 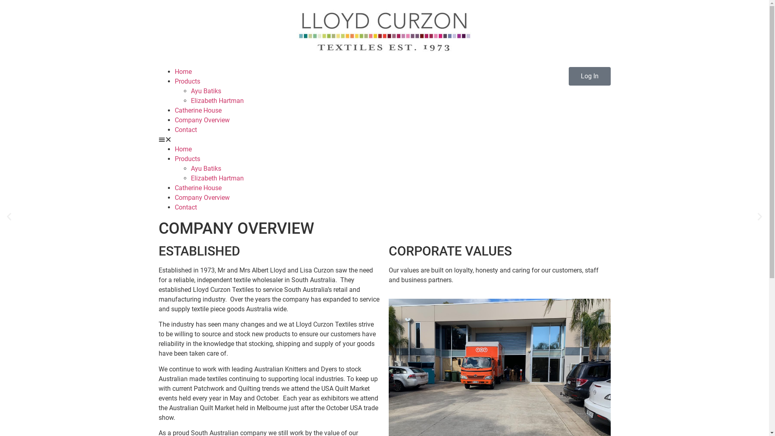 I want to click on Log In, so click(x=589, y=76).